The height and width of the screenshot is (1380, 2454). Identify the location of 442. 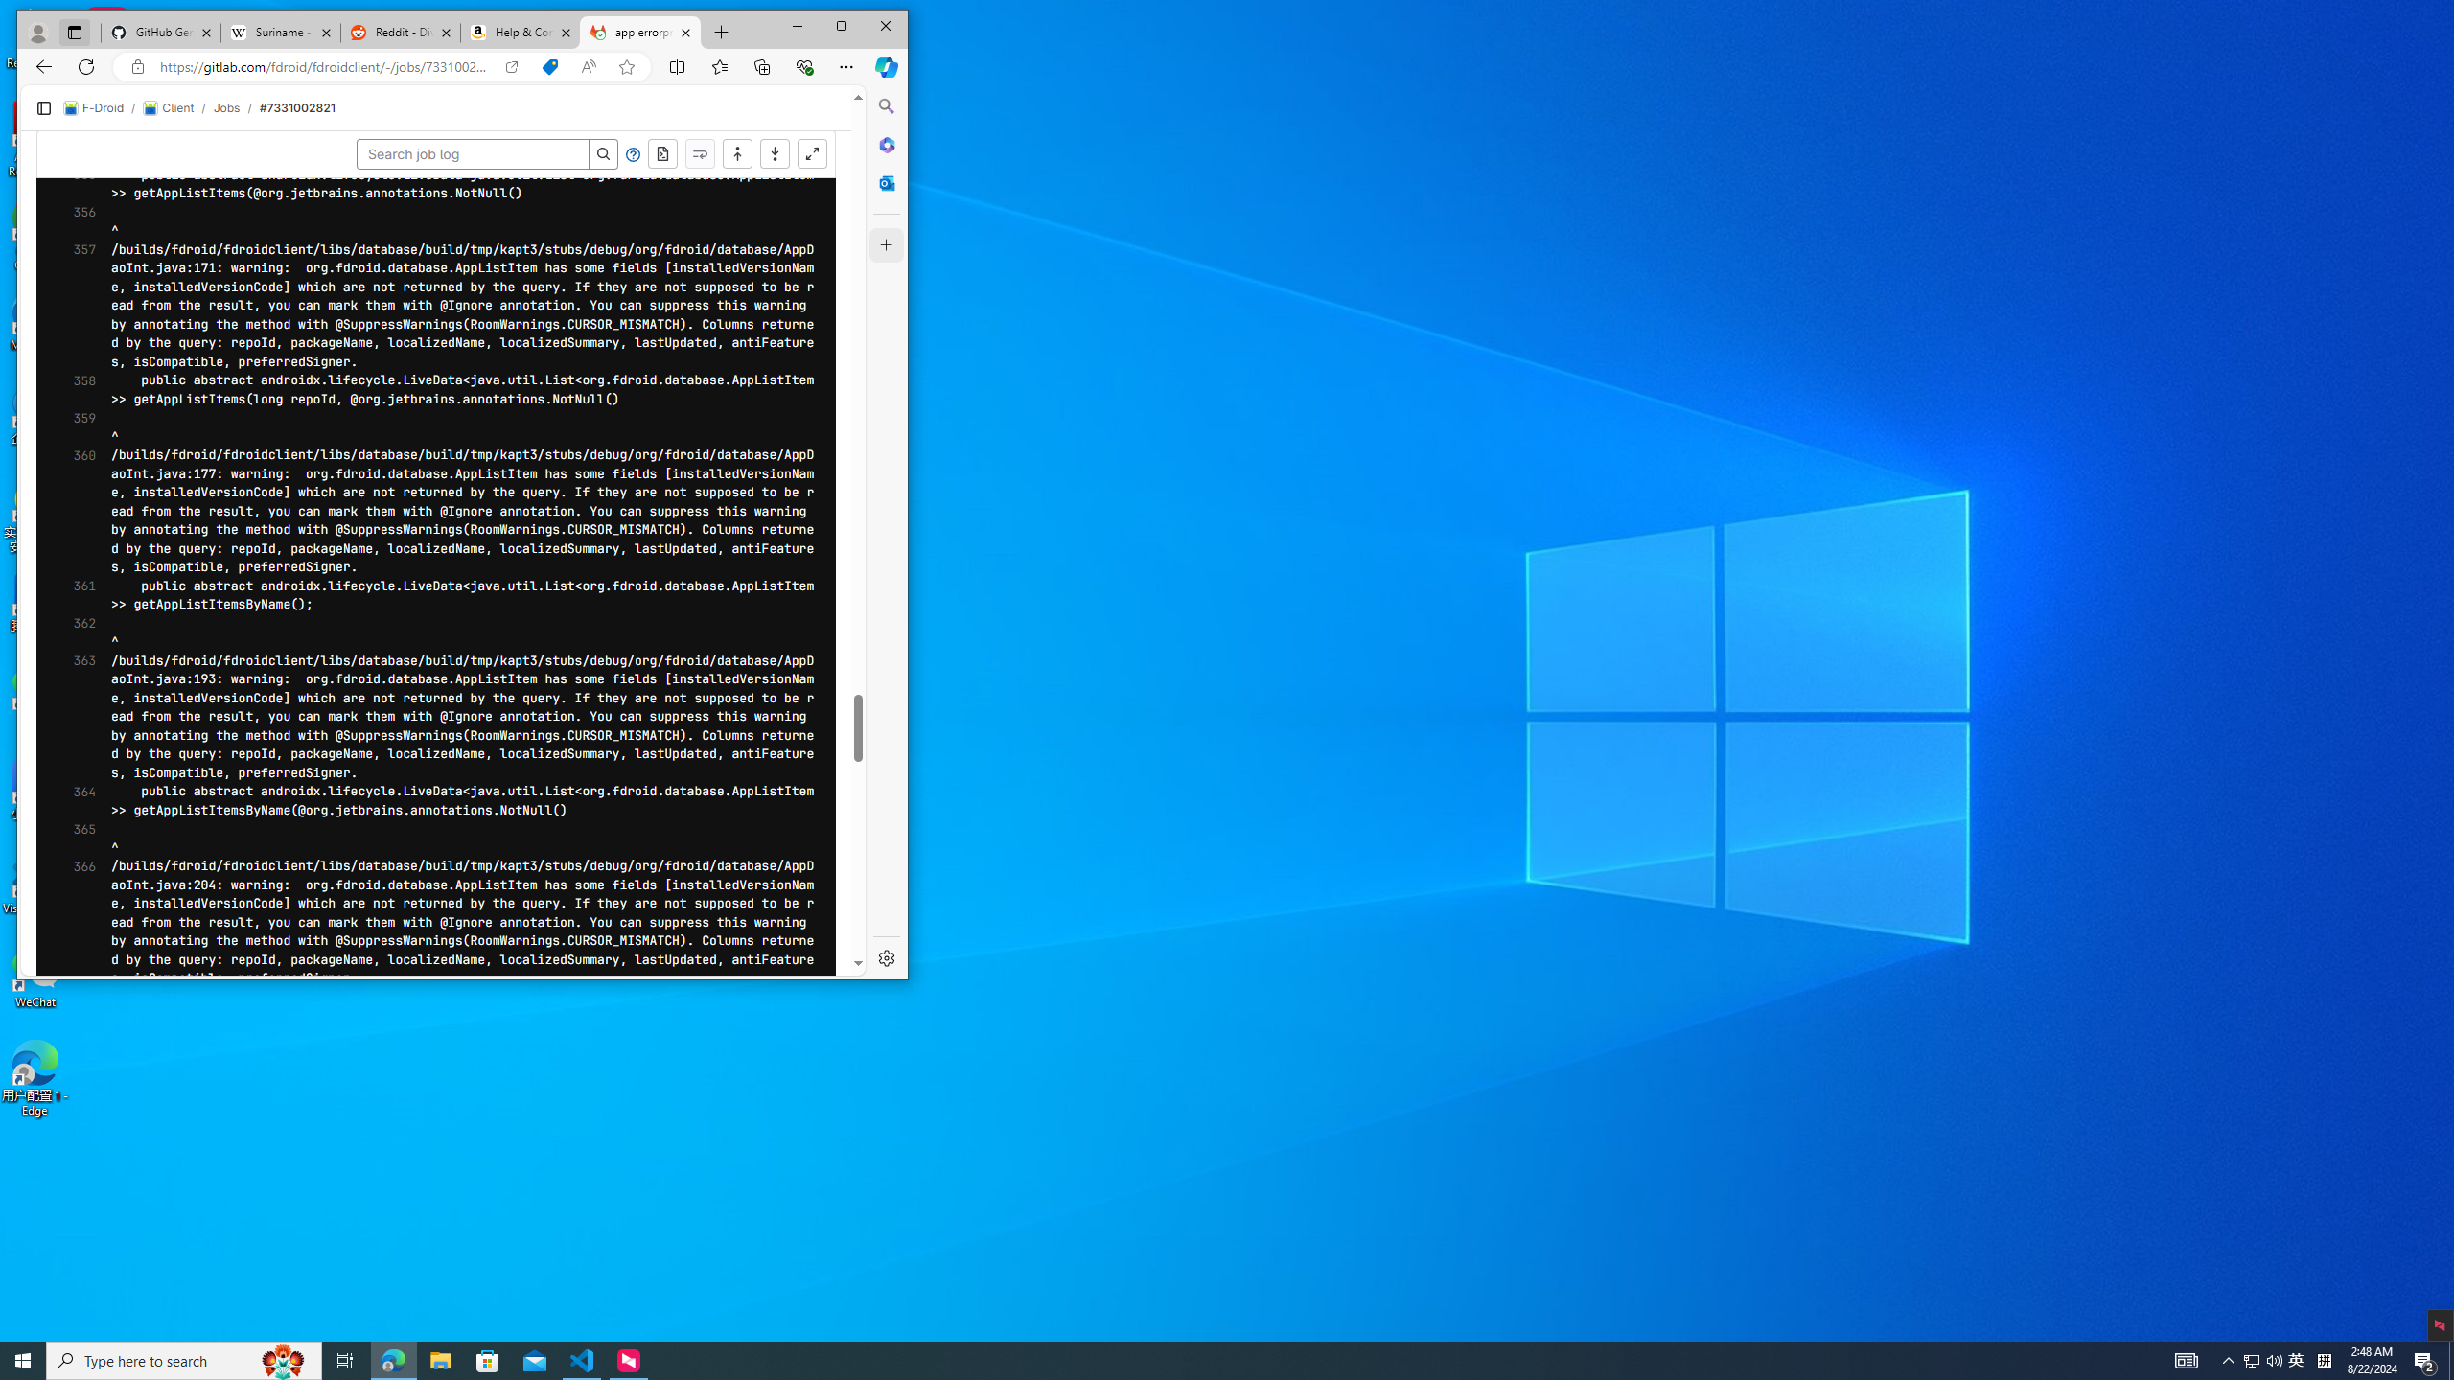
(69, 1328).